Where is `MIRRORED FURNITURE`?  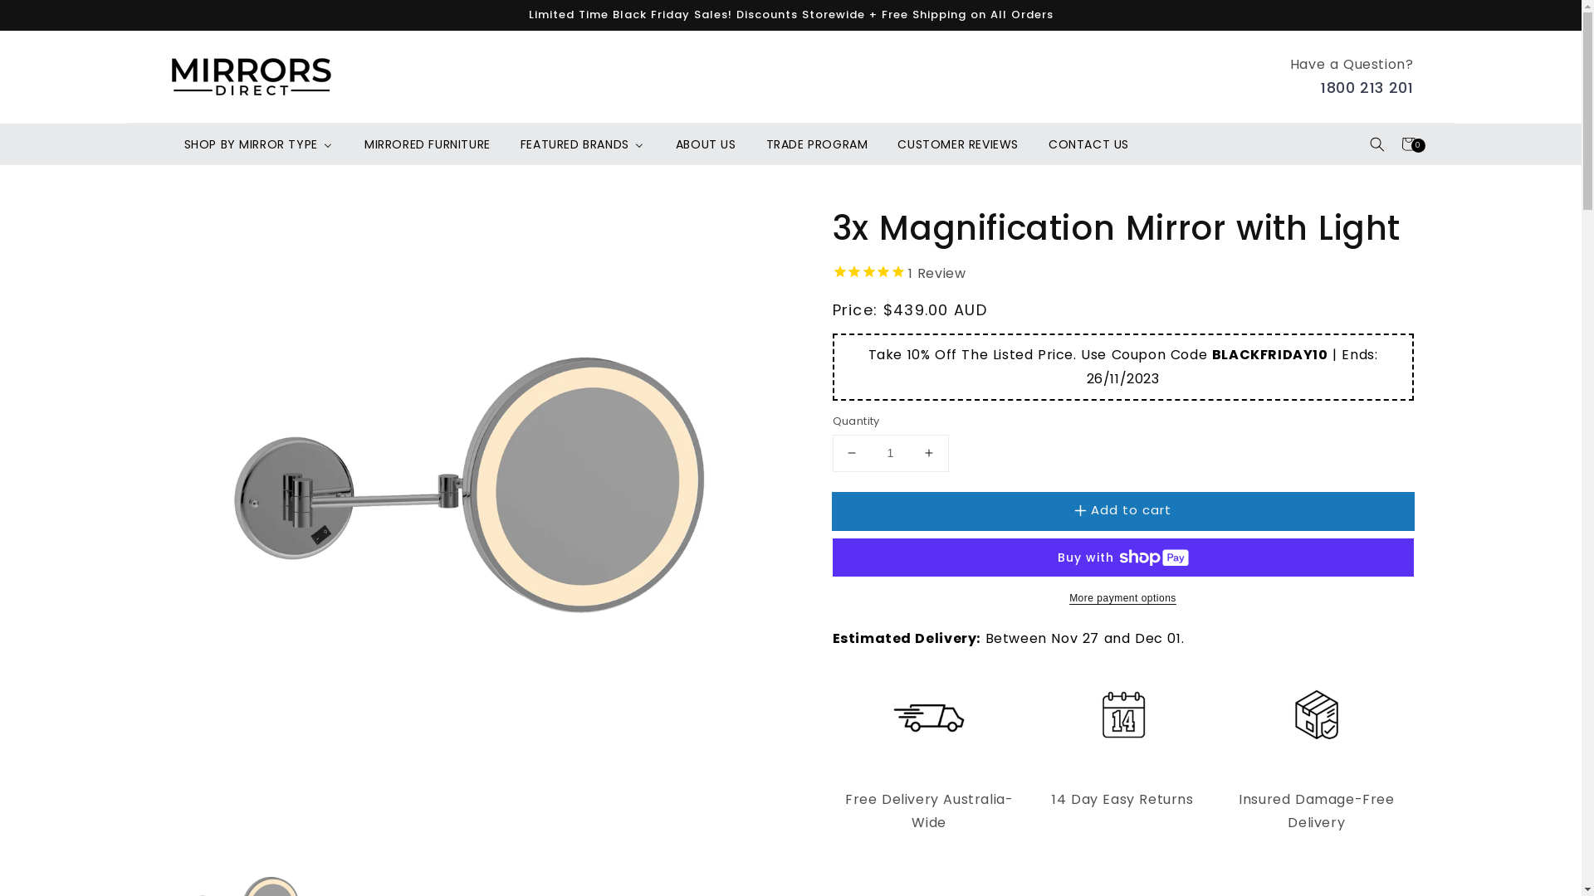 MIRRORED FURNITURE is located at coordinates (427, 144).